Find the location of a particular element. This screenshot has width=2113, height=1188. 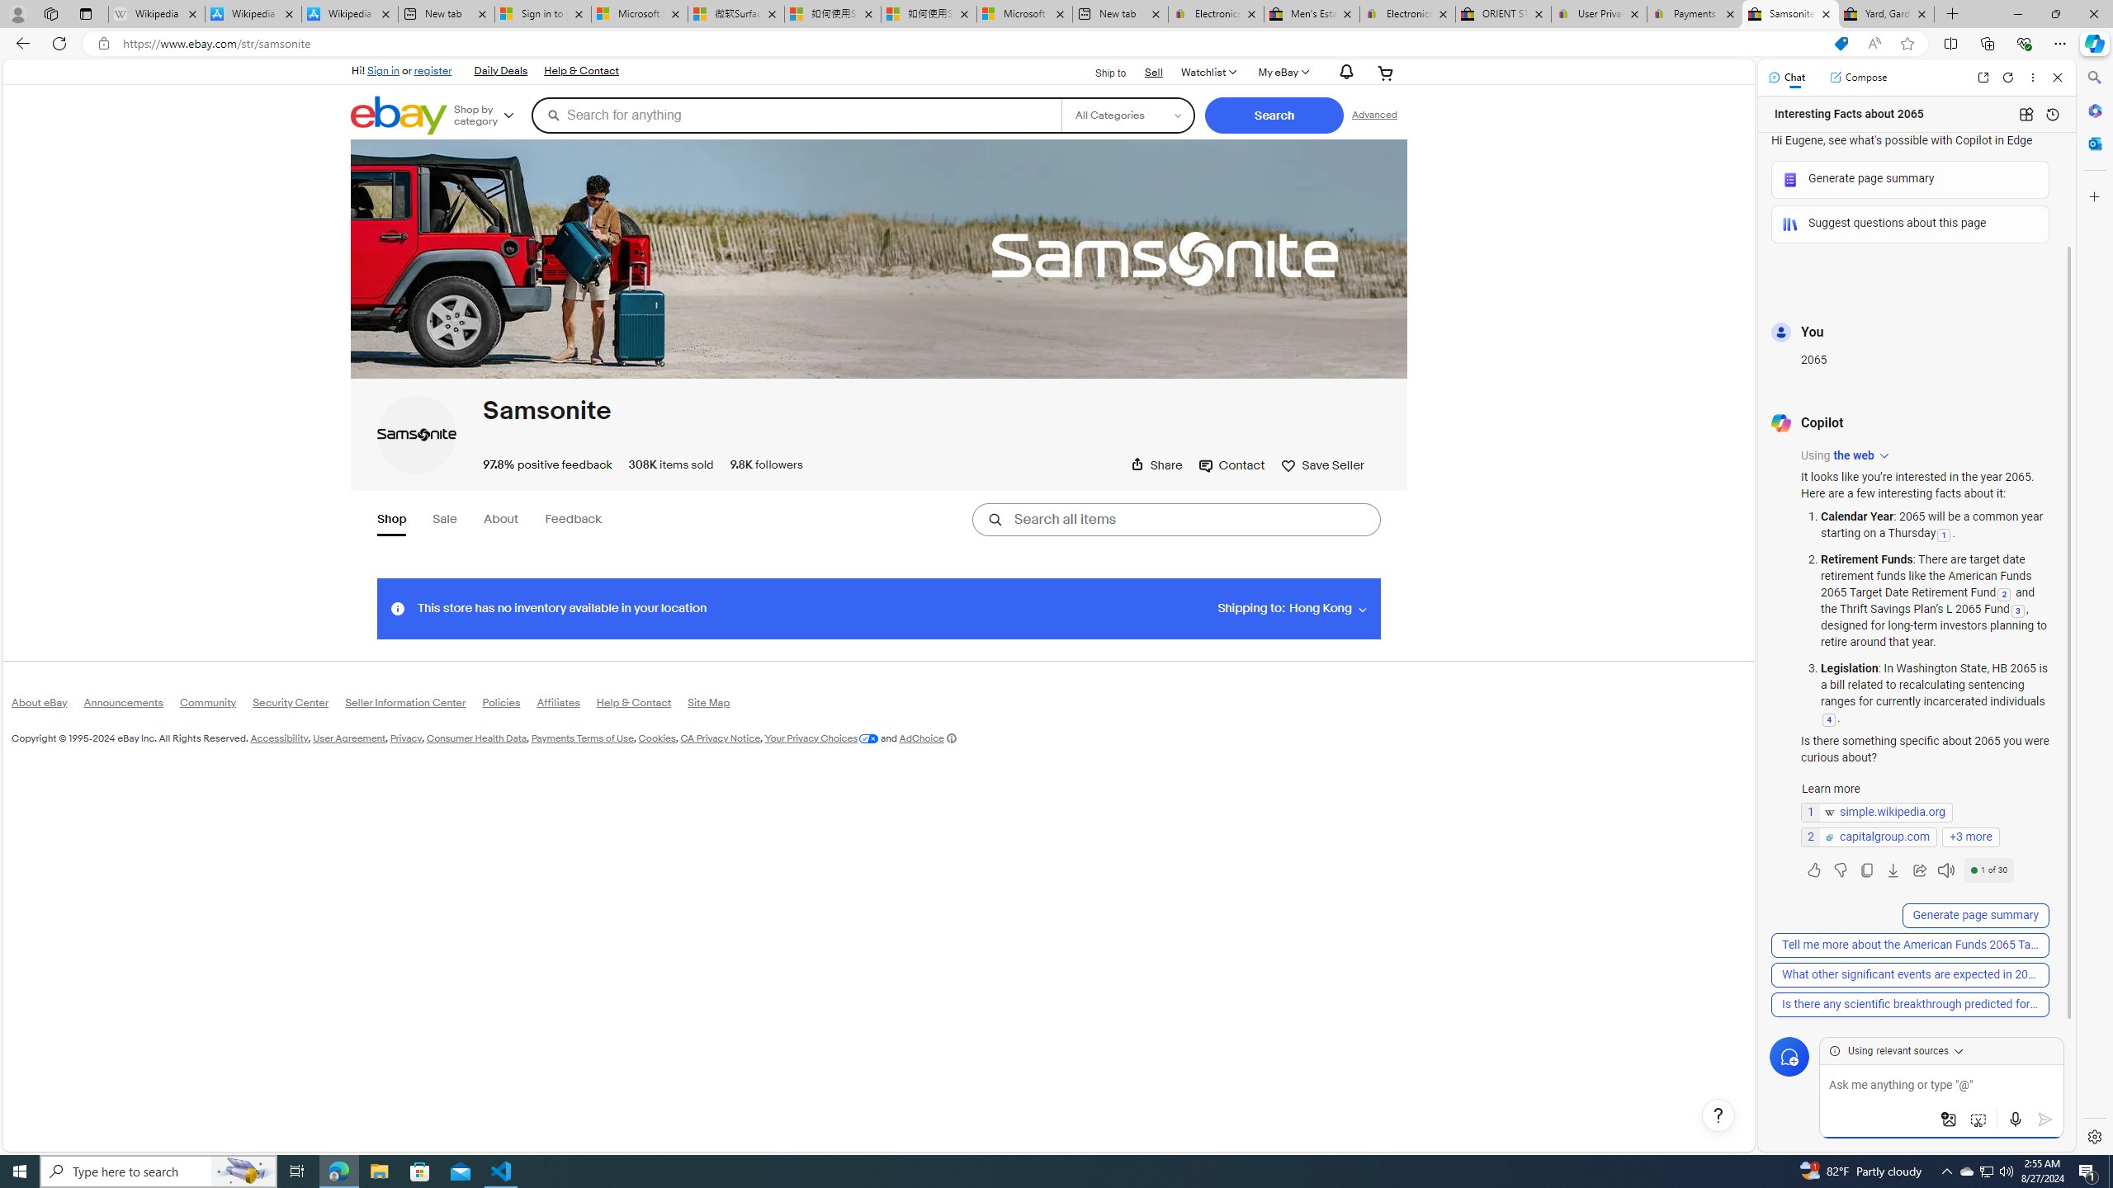

Ship to is located at coordinates (1100, 71).